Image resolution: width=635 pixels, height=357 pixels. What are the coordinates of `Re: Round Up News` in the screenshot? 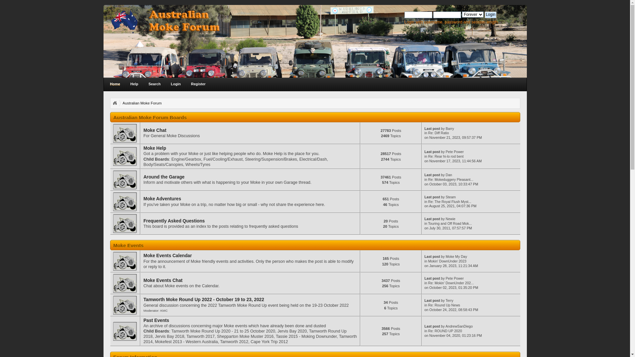 It's located at (444, 305).